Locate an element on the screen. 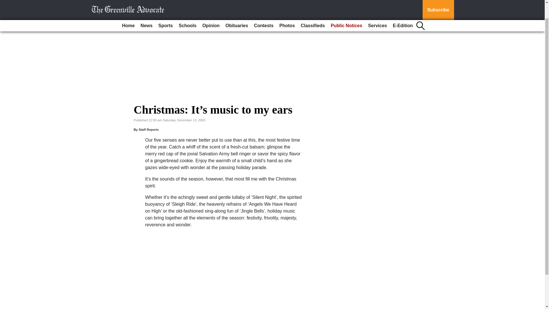  Public Notices is located at coordinates (346, 9).